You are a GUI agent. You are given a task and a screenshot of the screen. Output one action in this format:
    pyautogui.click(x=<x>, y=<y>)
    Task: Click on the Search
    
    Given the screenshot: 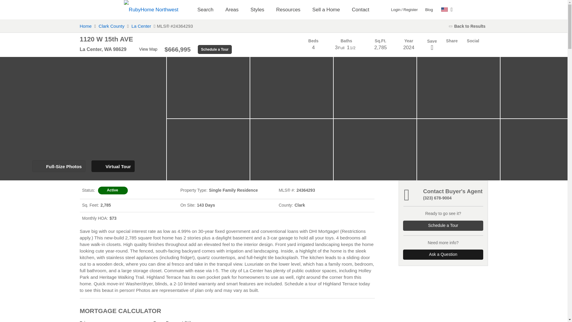 What is the action you would take?
    pyautogui.click(x=205, y=10)
    